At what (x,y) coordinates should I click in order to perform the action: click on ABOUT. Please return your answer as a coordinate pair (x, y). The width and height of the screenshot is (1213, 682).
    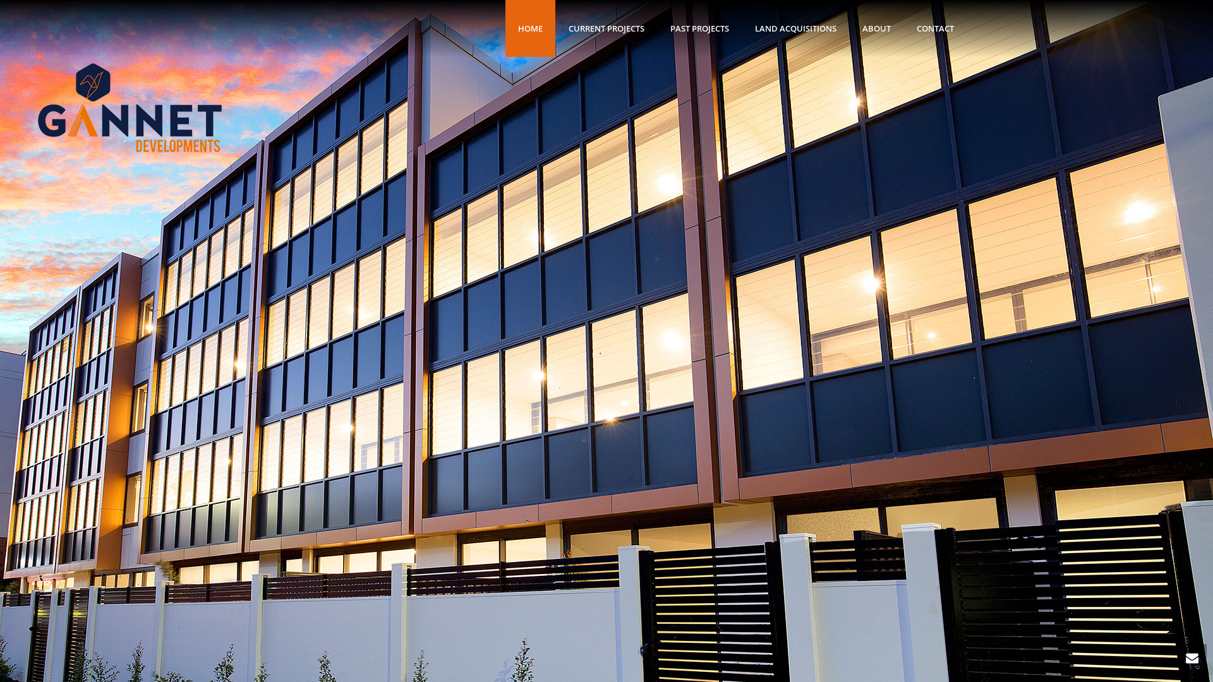
    Looking at the image, I should click on (877, 28).